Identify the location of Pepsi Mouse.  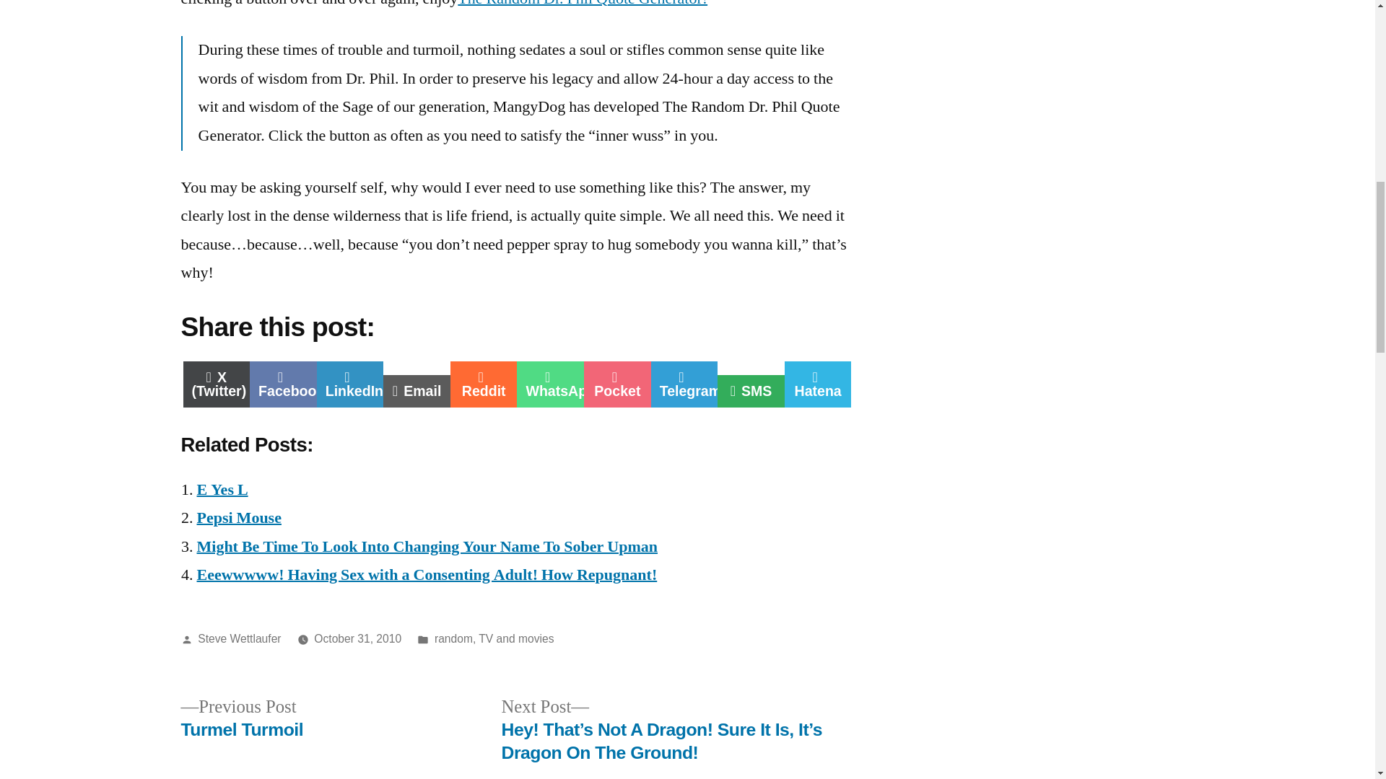
(238, 518).